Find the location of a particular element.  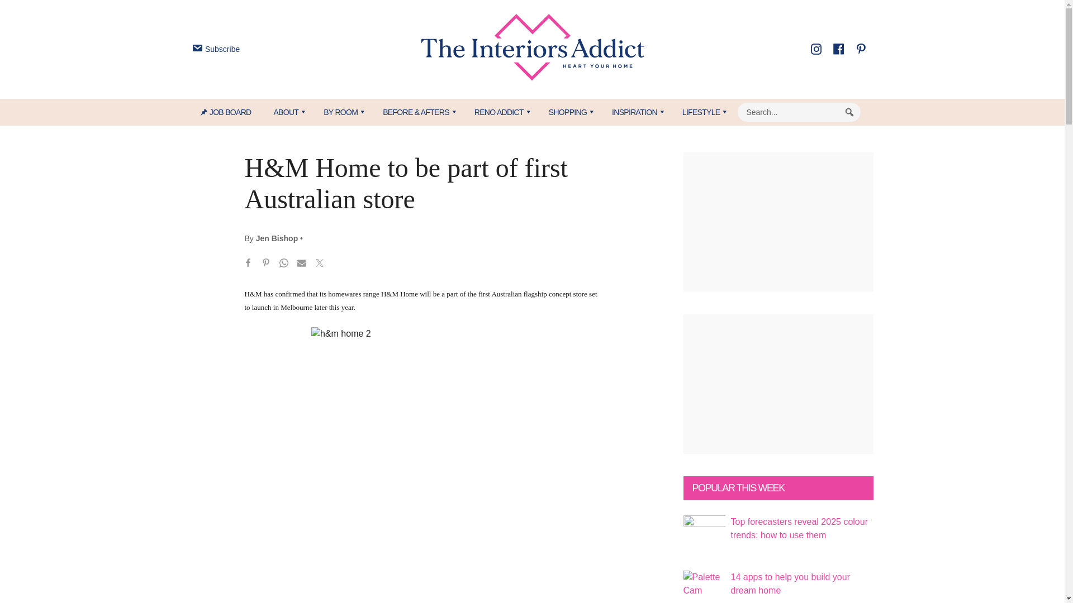

JOB BOARD is located at coordinates (231, 112).